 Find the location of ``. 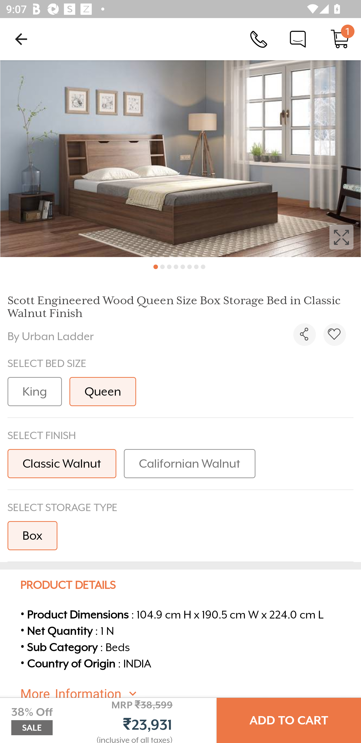

 is located at coordinates (334, 335).